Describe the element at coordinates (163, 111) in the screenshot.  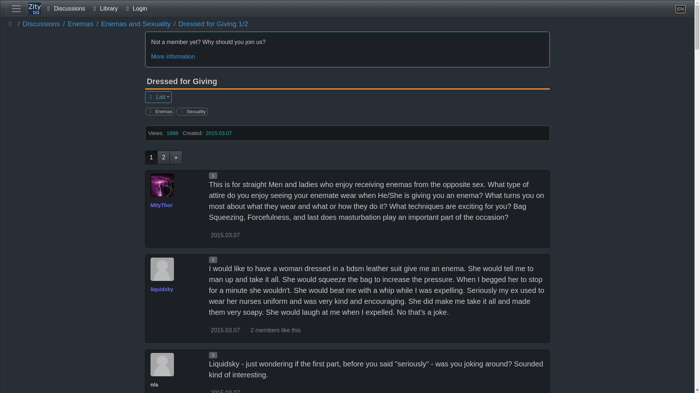
I see `Enemas` at that location.